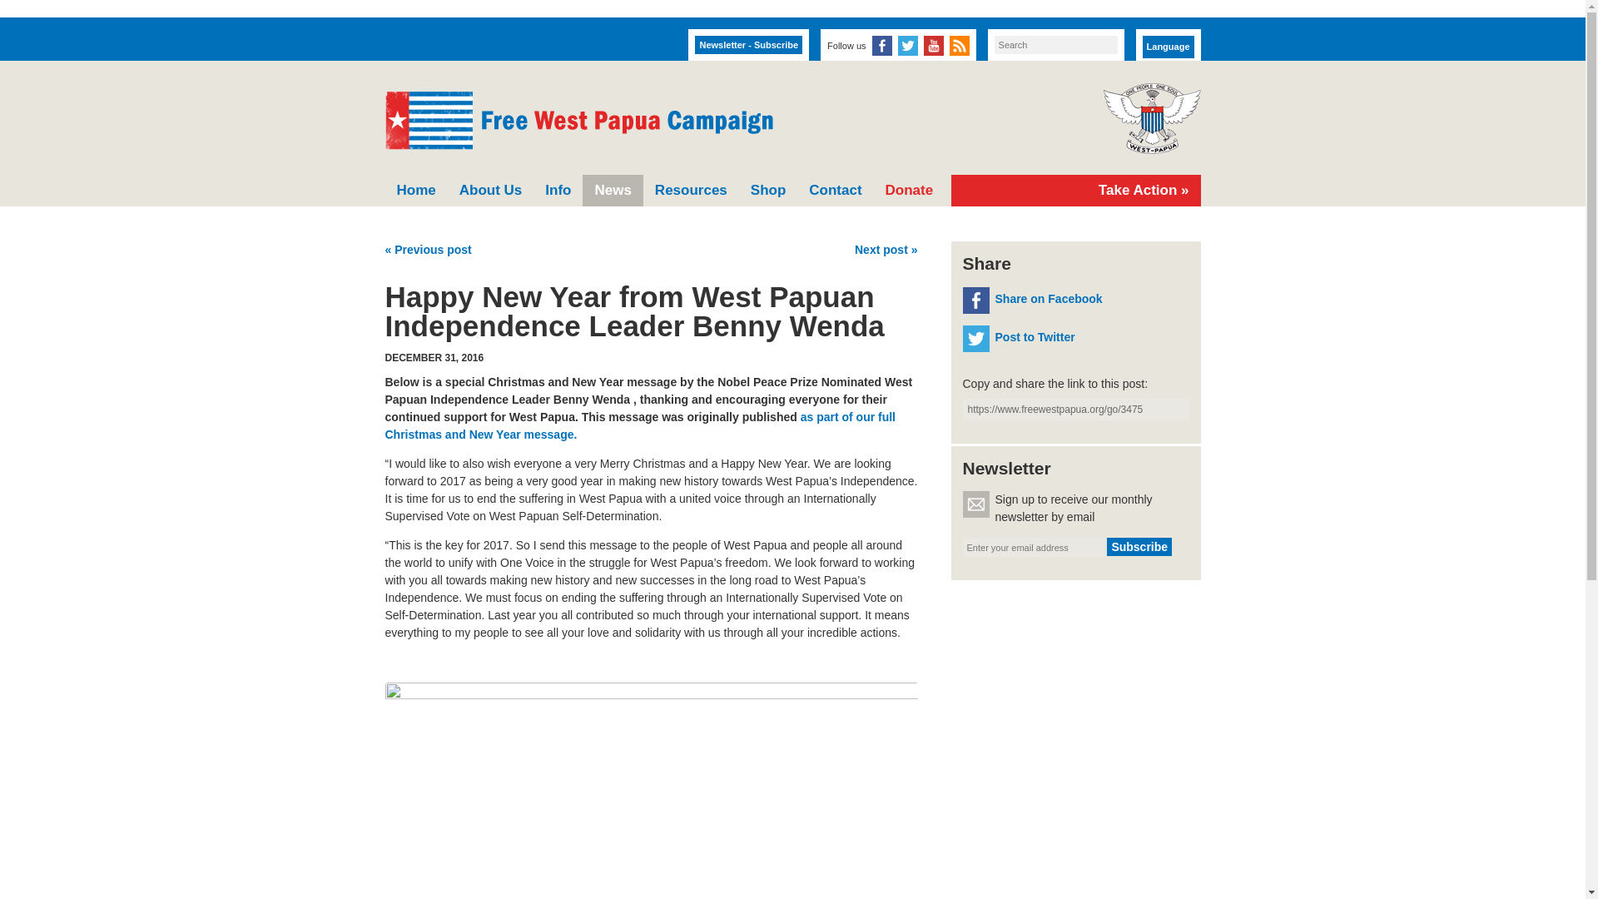 Image resolution: width=1598 pixels, height=899 pixels. Describe the element at coordinates (1075, 300) in the screenshot. I see `Share on Facebook` at that location.